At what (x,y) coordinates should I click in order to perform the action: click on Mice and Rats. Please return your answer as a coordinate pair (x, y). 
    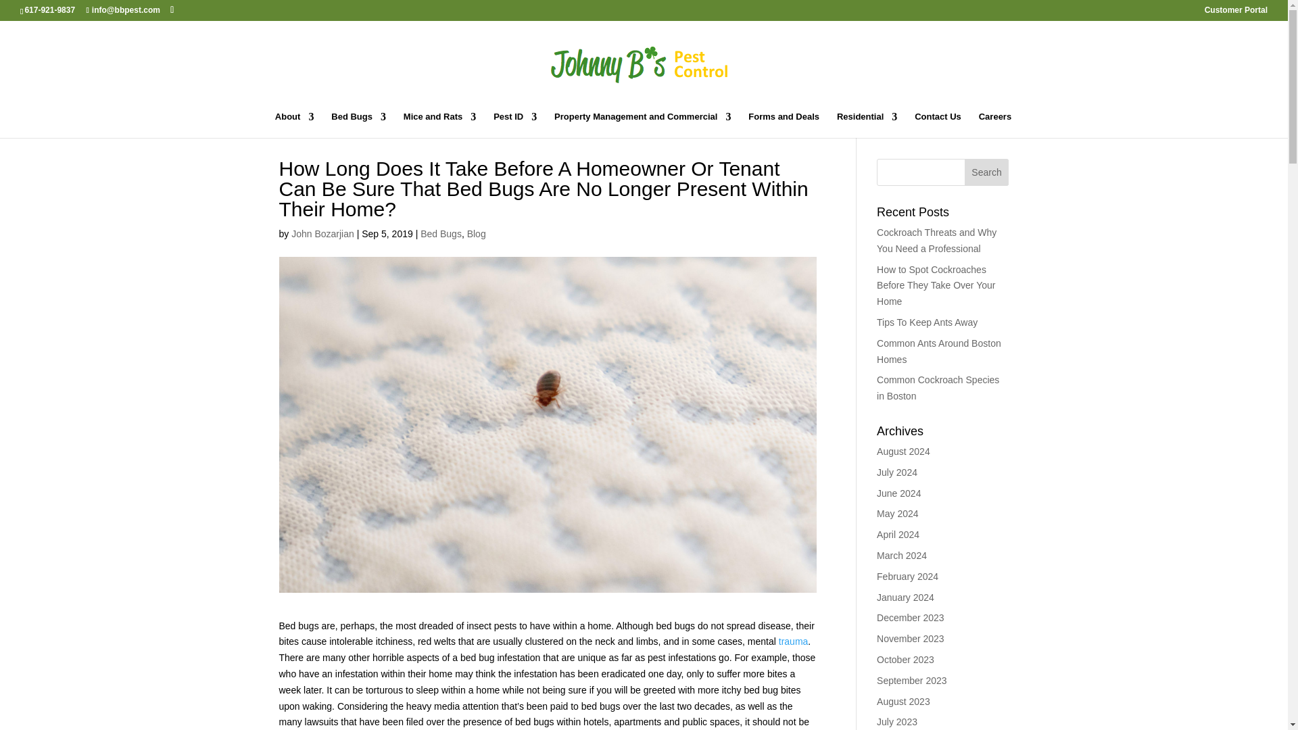
    Looking at the image, I should click on (439, 125).